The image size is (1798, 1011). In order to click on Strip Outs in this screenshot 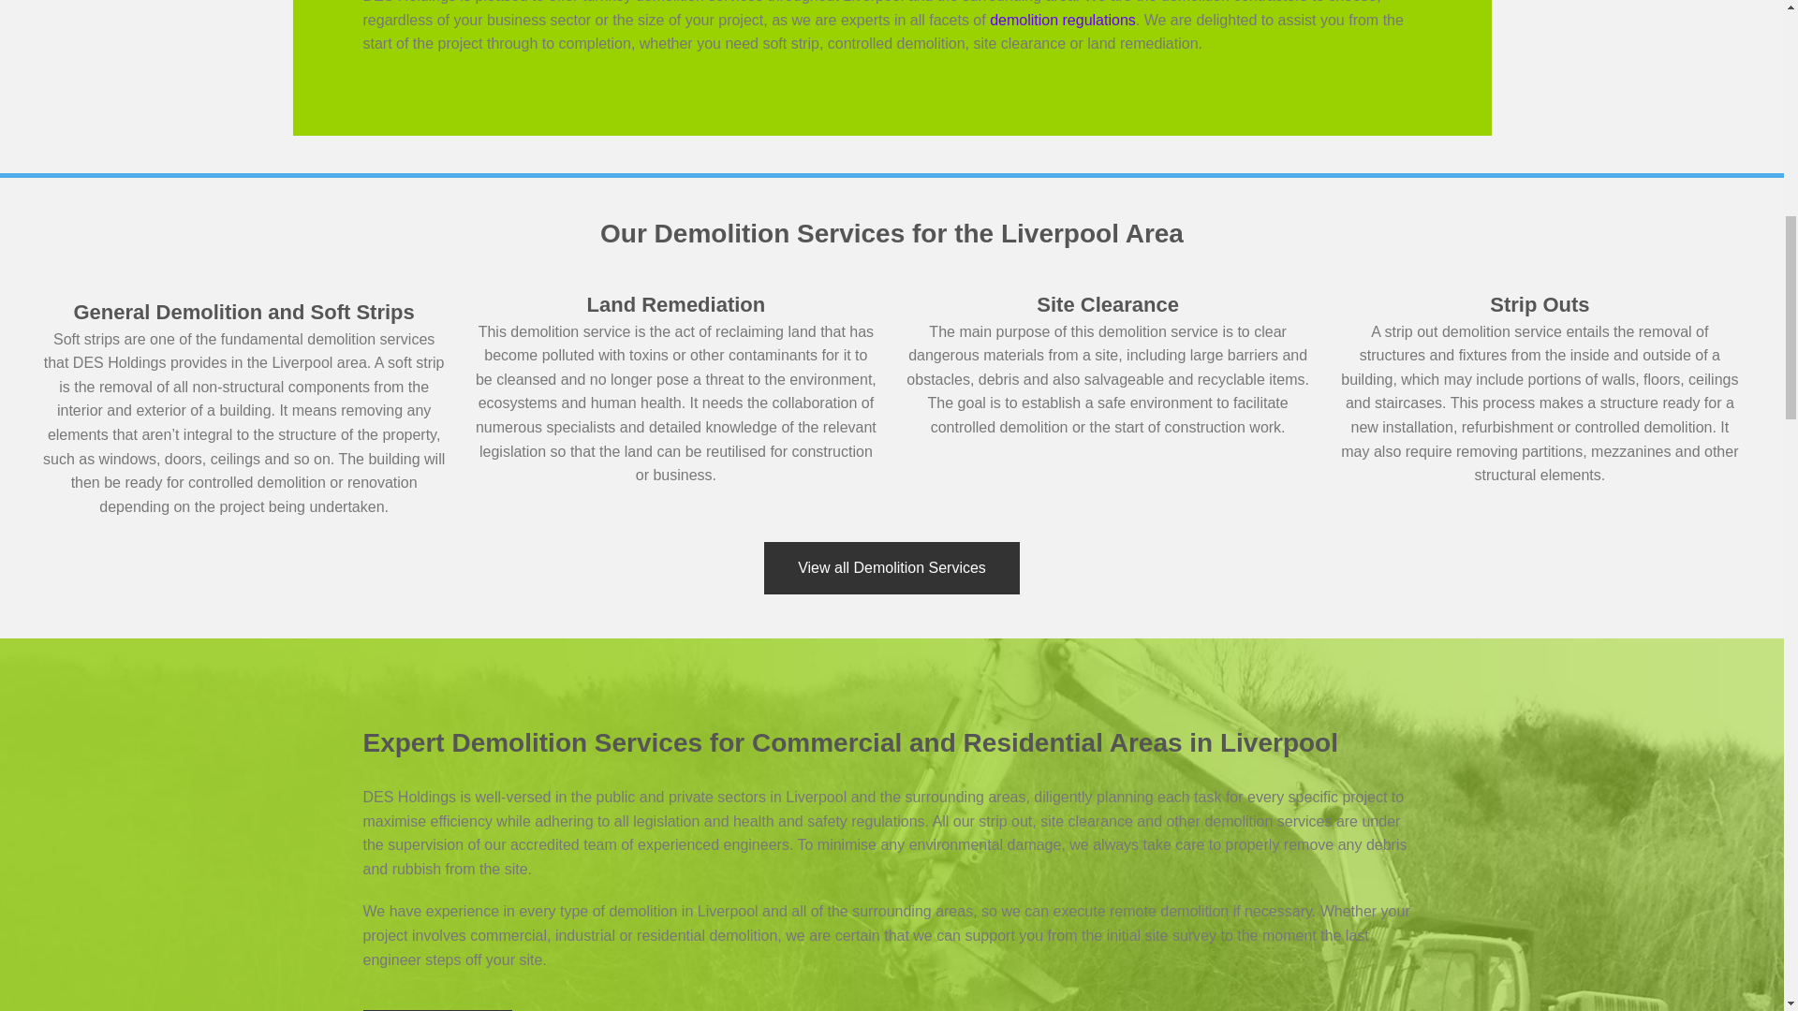, I will do `click(1540, 305)`.